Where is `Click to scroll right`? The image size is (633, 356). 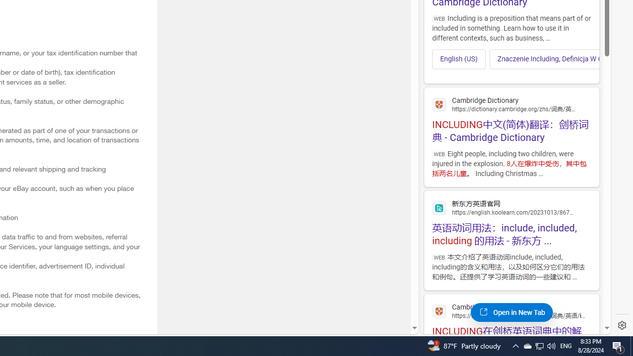
Click to scroll right is located at coordinates (586, 59).